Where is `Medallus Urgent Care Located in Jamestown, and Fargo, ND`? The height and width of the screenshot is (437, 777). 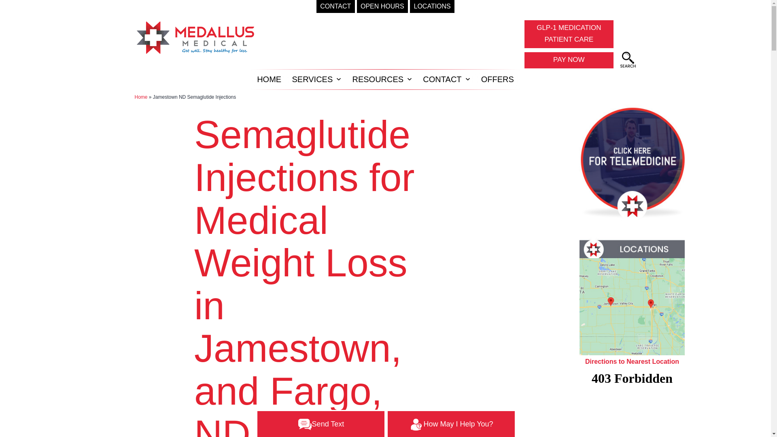 Medallus Urgent Care Located in Jamestown, and Fargo, ND is located at coordinates (628, 60).